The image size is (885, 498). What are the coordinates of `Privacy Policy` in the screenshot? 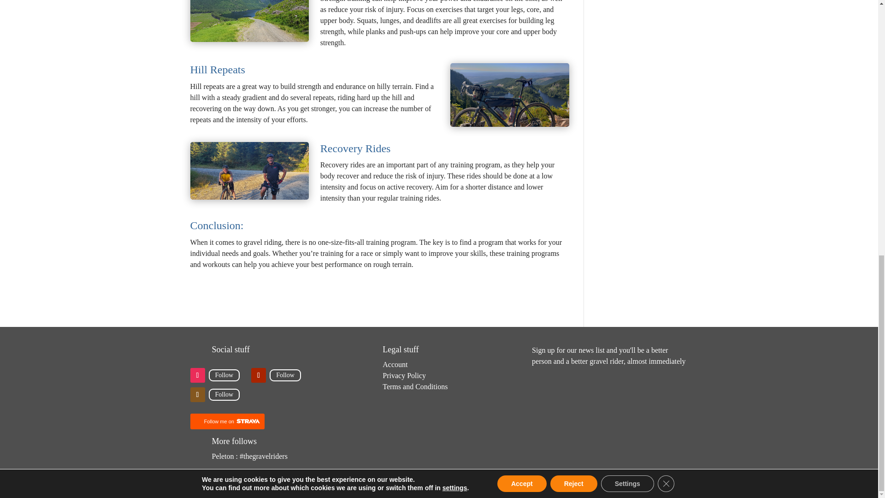 It's located at (404, 375).